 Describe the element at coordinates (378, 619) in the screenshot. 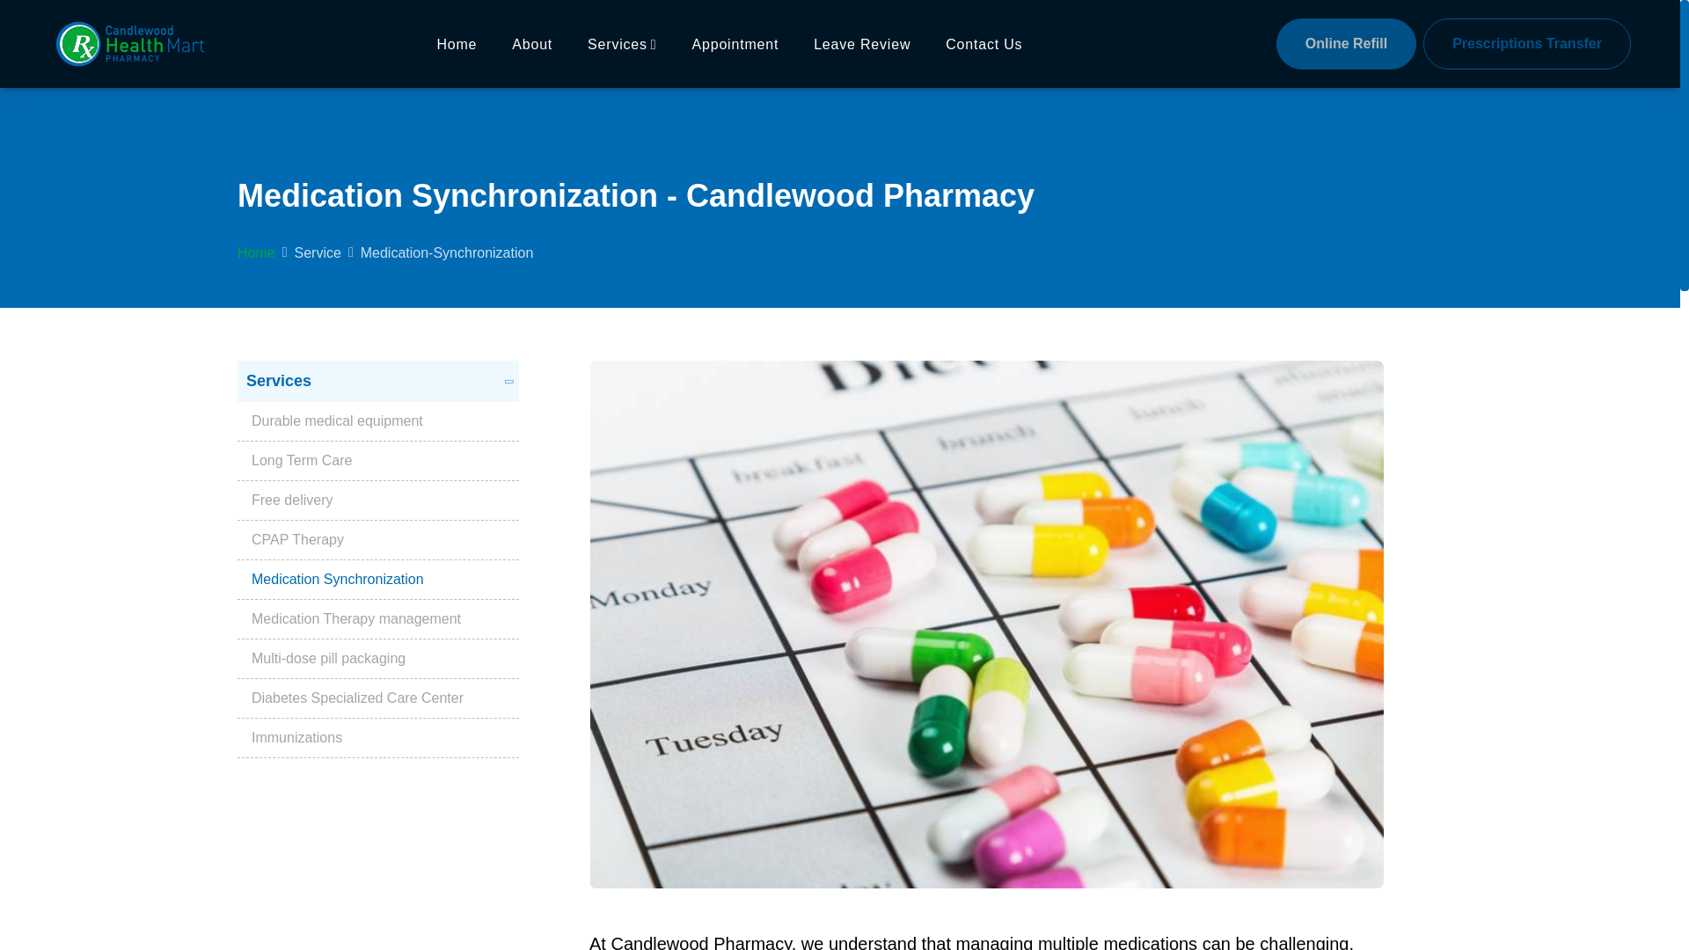

I see `Medication Therapy management` at that location.